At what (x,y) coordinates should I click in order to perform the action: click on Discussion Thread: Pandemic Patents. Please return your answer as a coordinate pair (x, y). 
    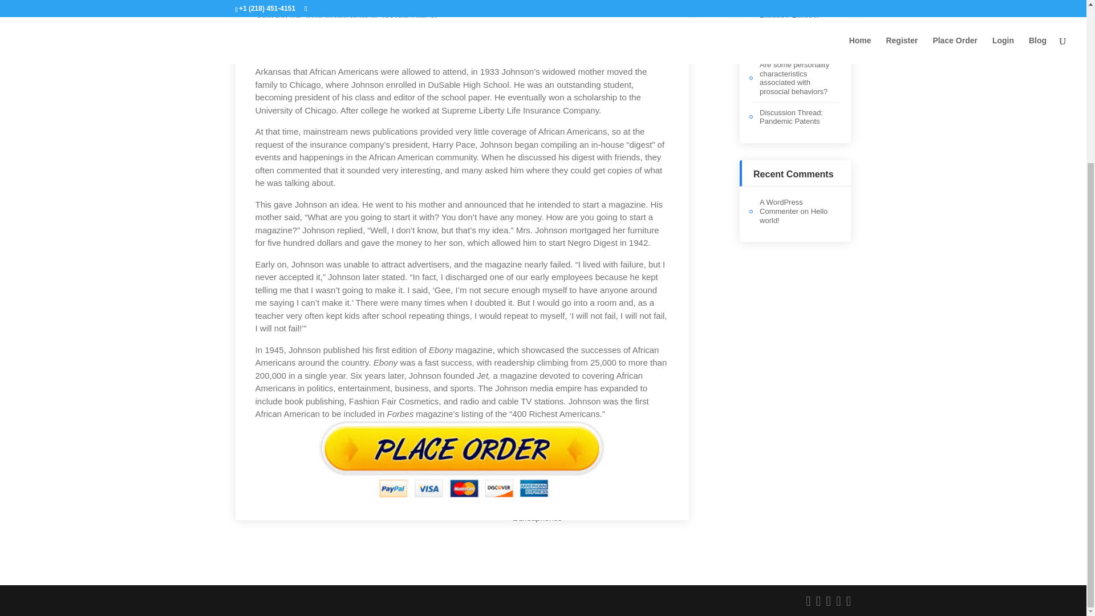
    Looking at the image, I should click on (792, 117).